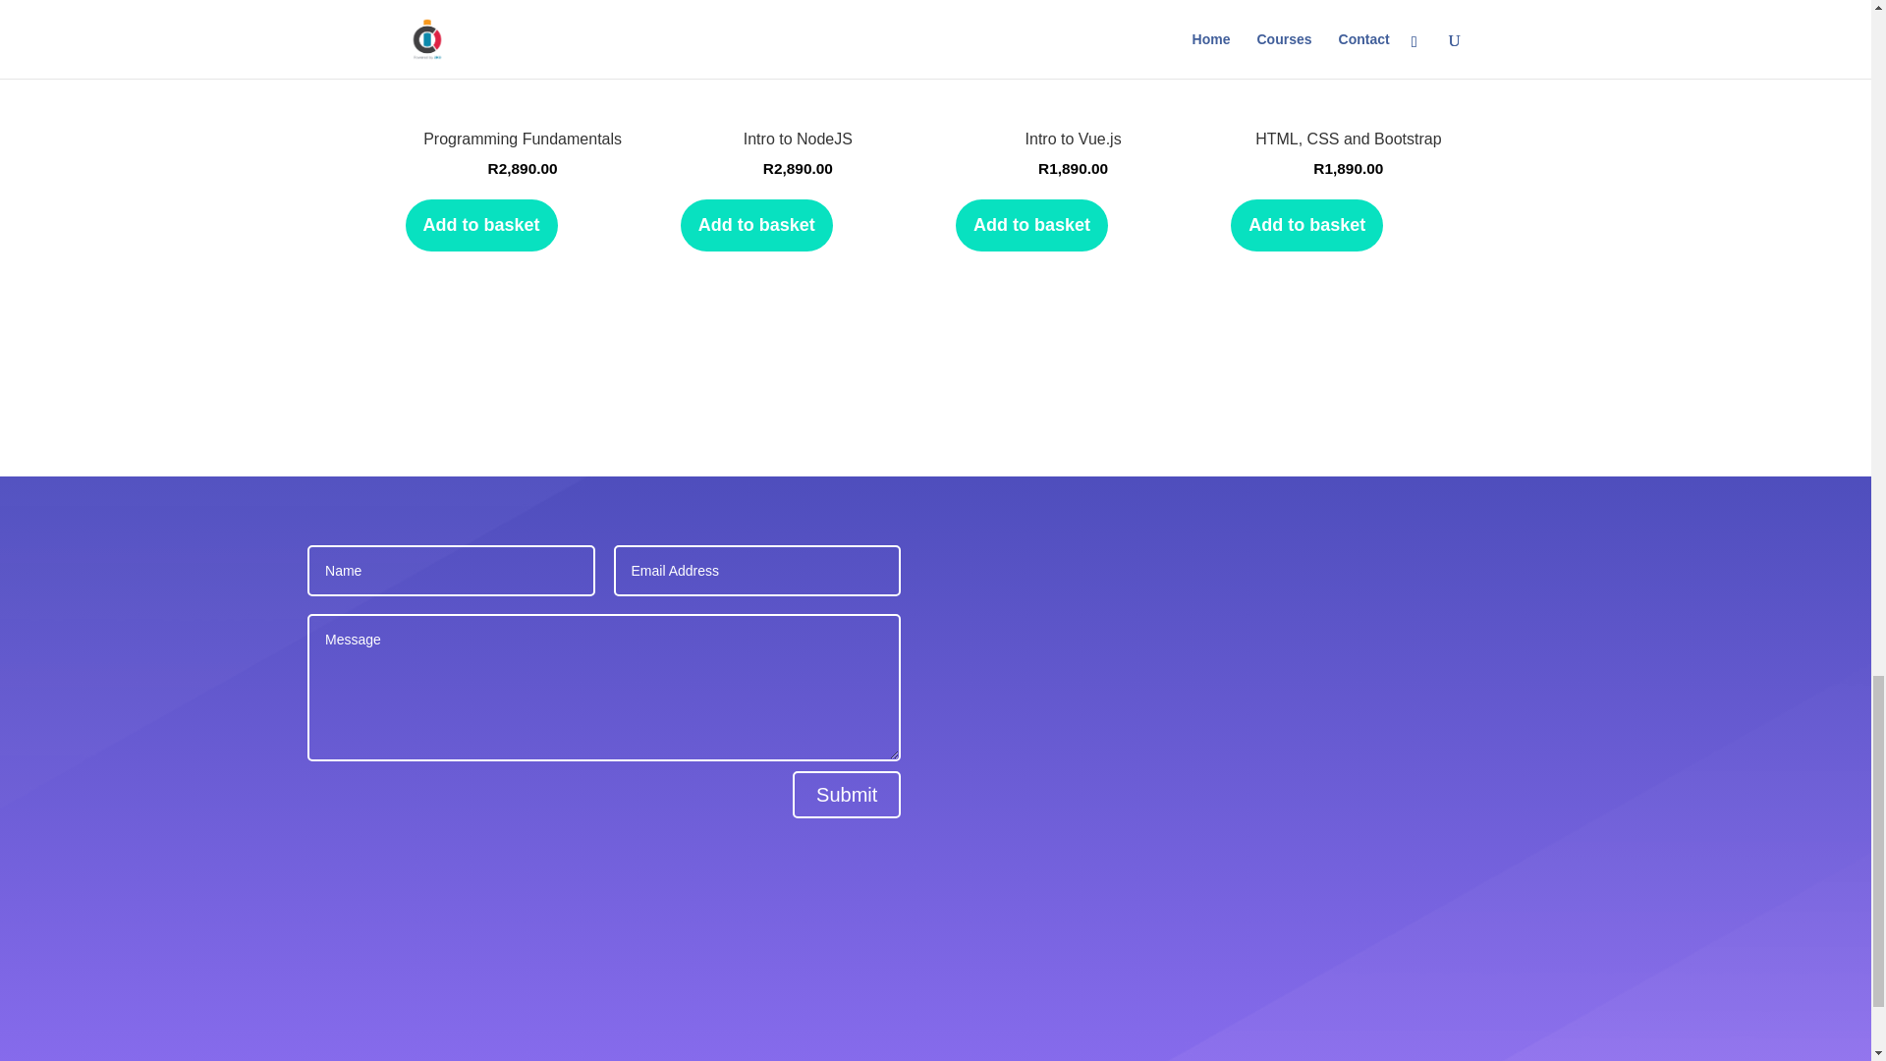 This screenshot has height=1061, width=1886. Describe the element at coordinates (480, 225) in the screenshot. I see `Add to basket` at that location.